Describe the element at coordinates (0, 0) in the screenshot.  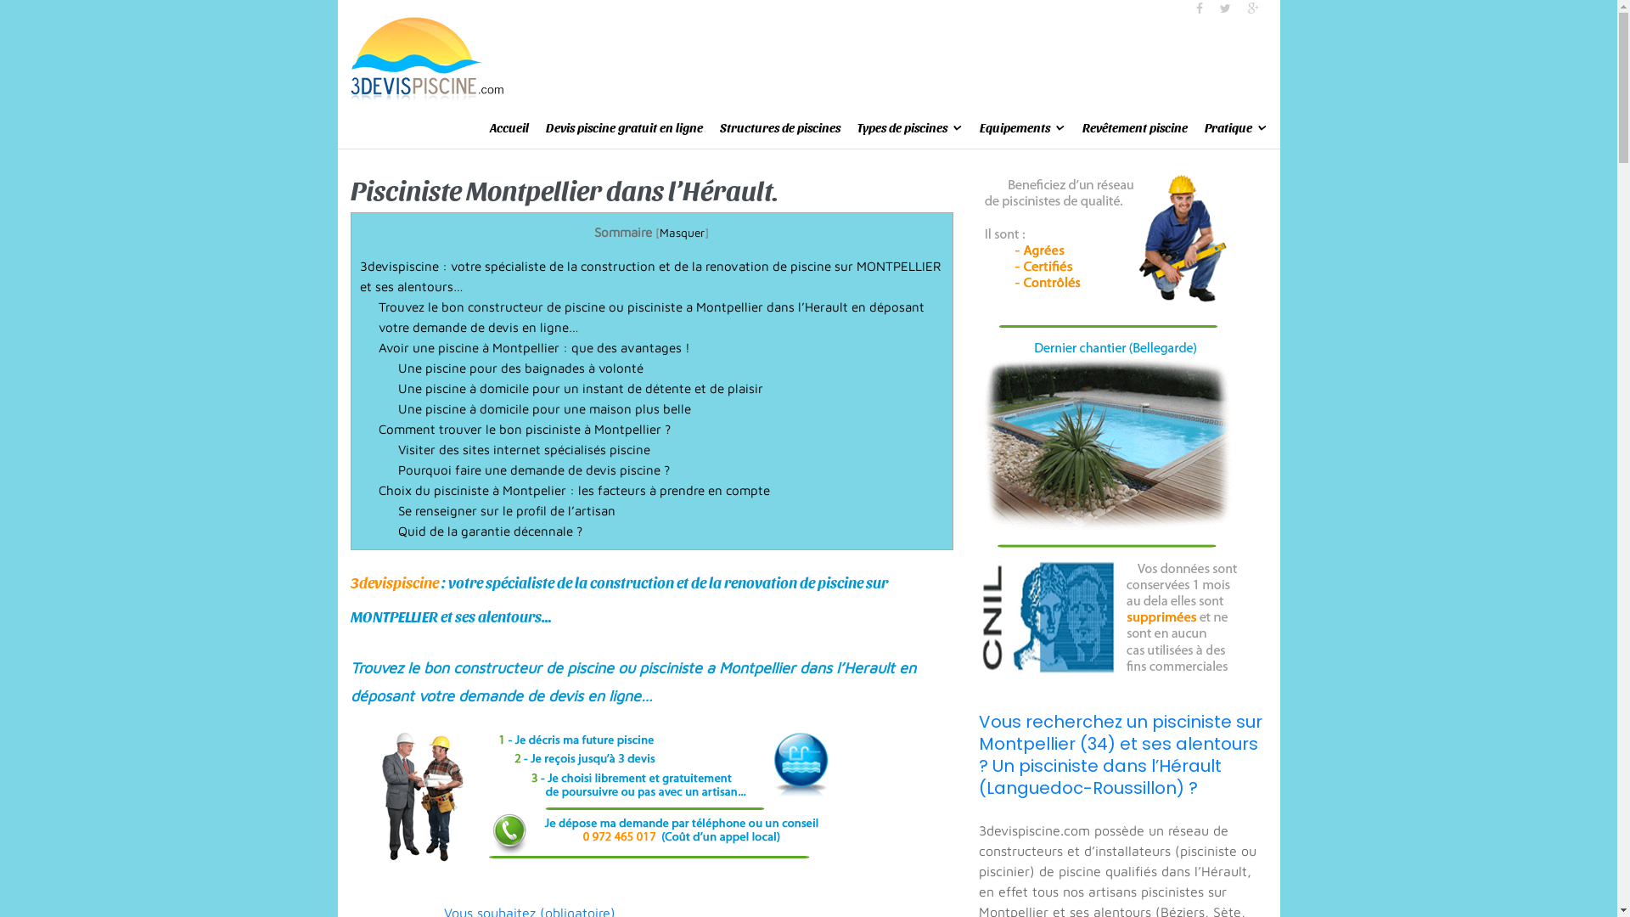
I see `Skip to content` at that location.